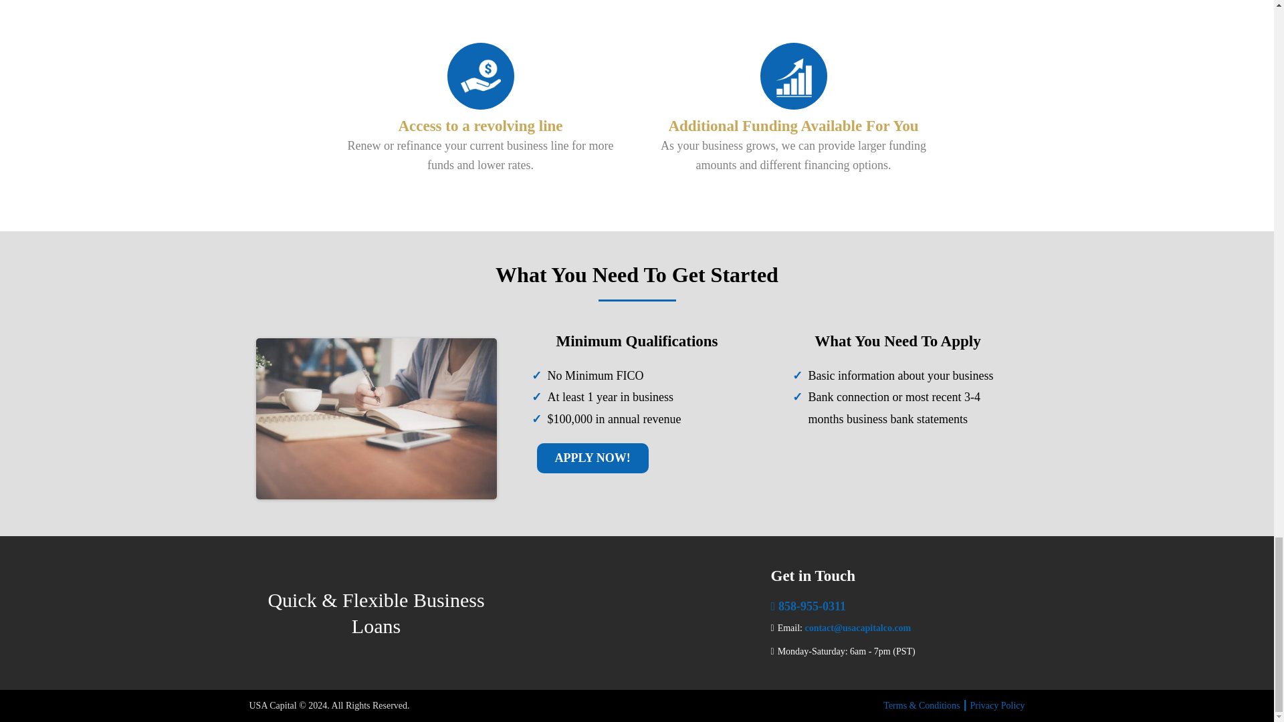 This screenshot has width=1284, height=722. What do you see at coordinates (593, 459) in the screenshot?
I see `APPLY NOW!` at bounding box center [593, 459].